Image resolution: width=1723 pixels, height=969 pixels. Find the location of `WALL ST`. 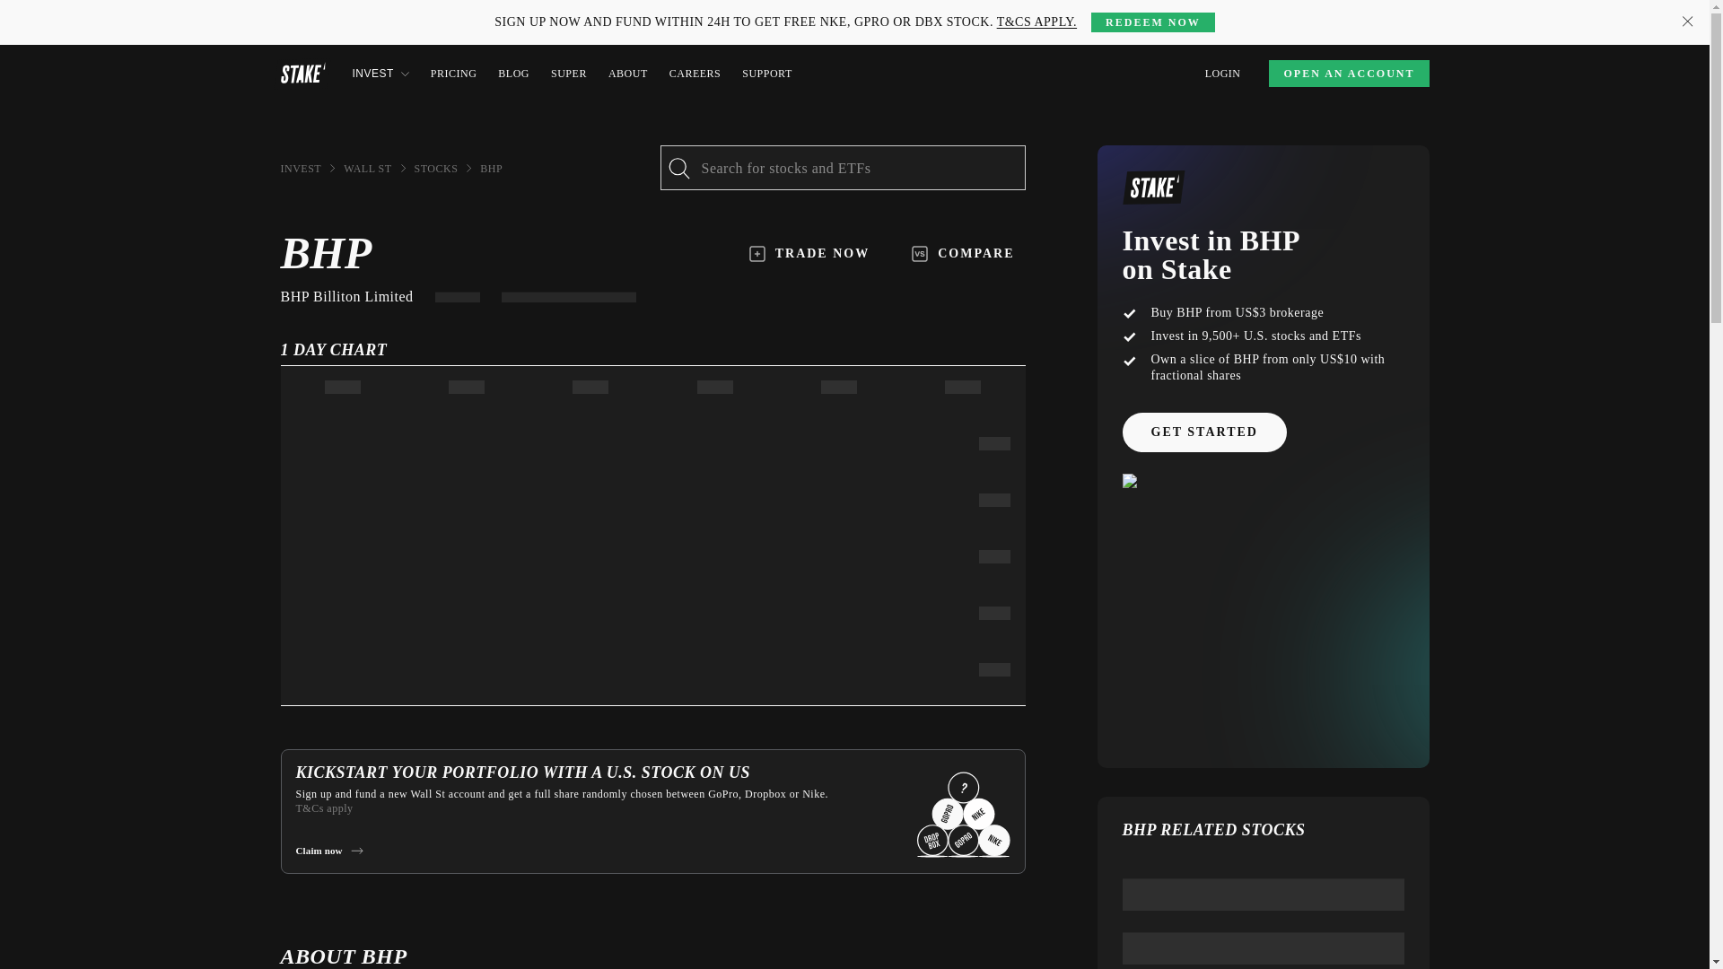

WALL ST is located at coordinates (366, 169).